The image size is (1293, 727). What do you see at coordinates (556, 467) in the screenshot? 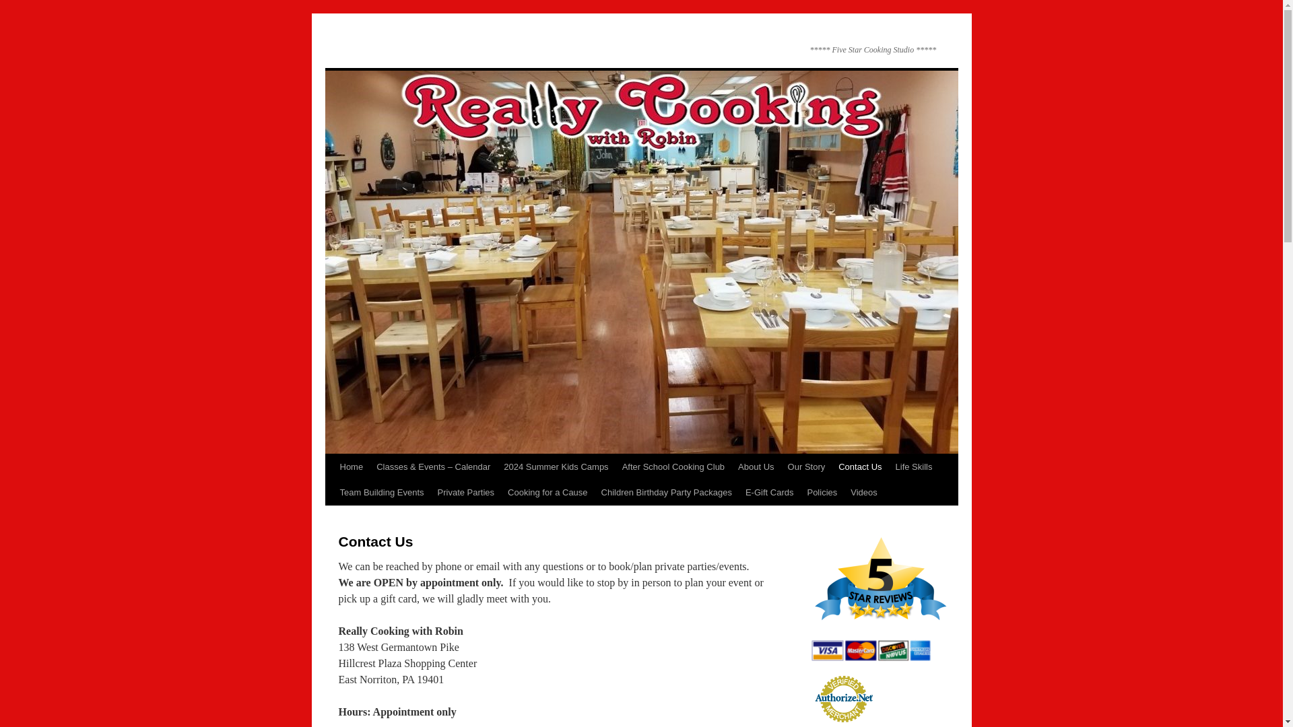
I see `2024 Summer Kids Camps` at bounding box center [556, 467].